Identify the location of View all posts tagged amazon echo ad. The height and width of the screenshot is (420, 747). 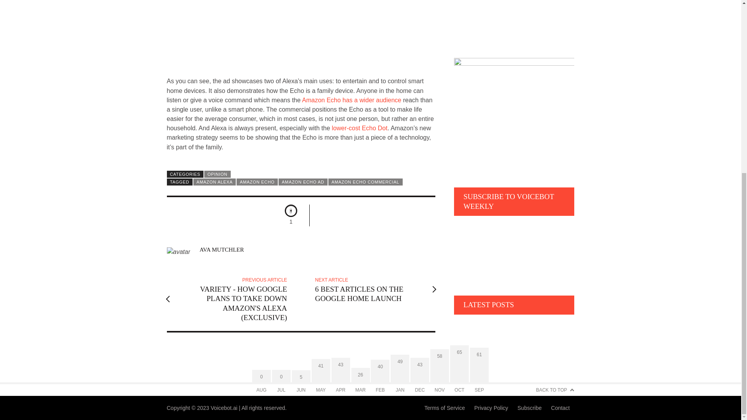
(303, 182).